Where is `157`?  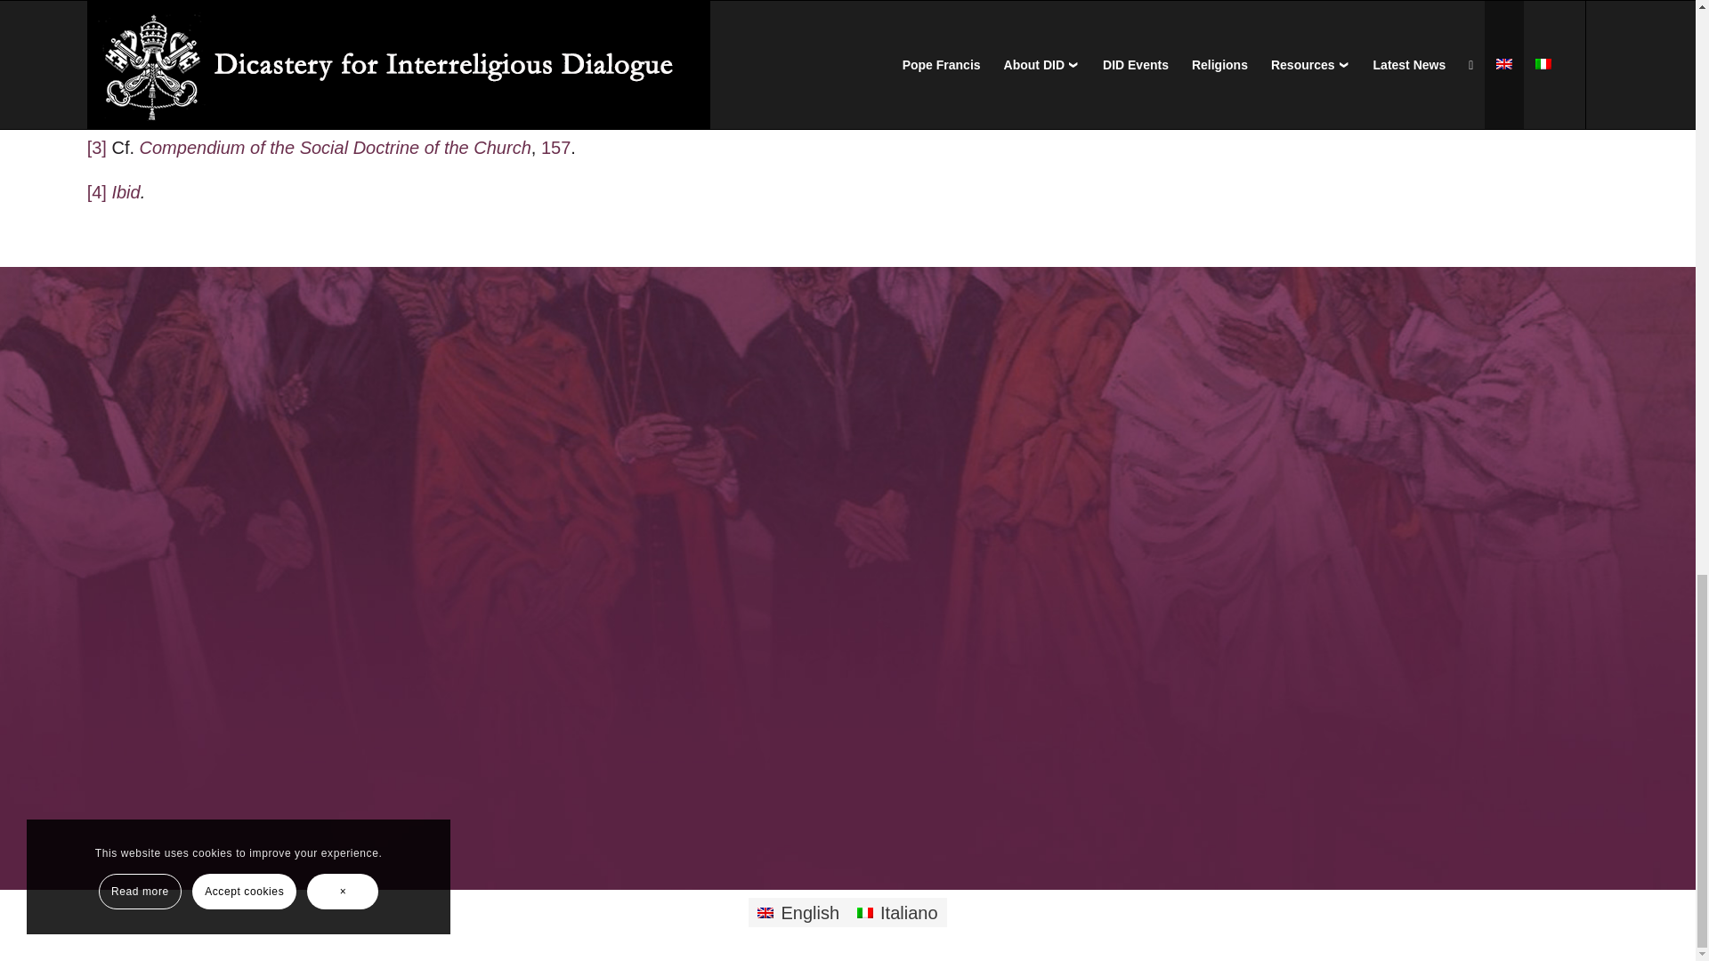
157 is located at coordinates (555, 148).